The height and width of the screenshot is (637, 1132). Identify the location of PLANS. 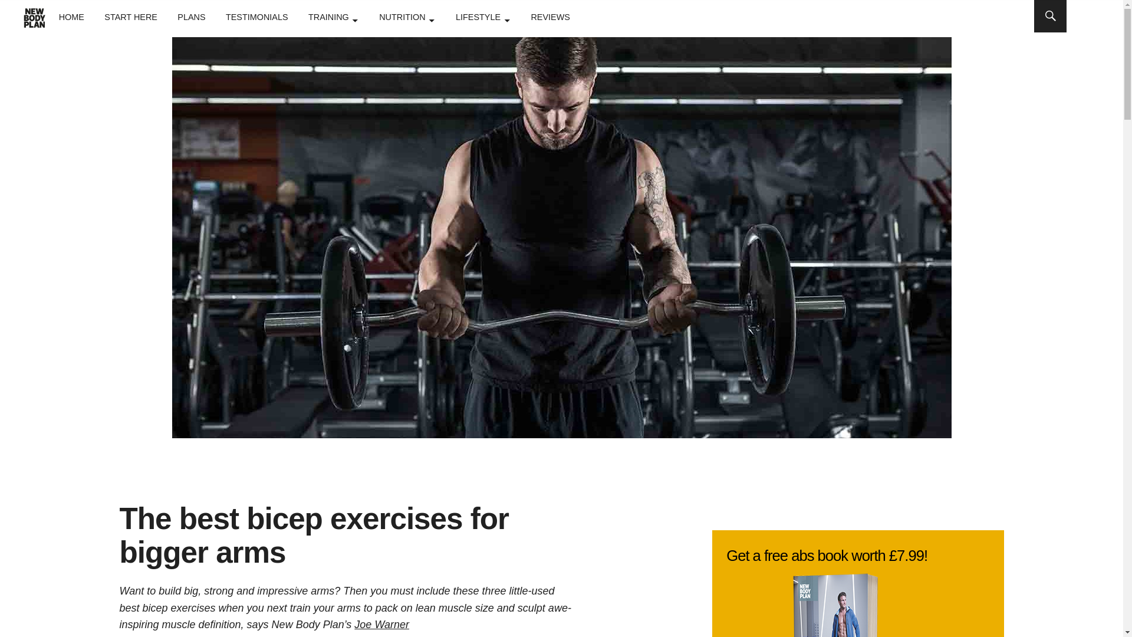
(191, 17).